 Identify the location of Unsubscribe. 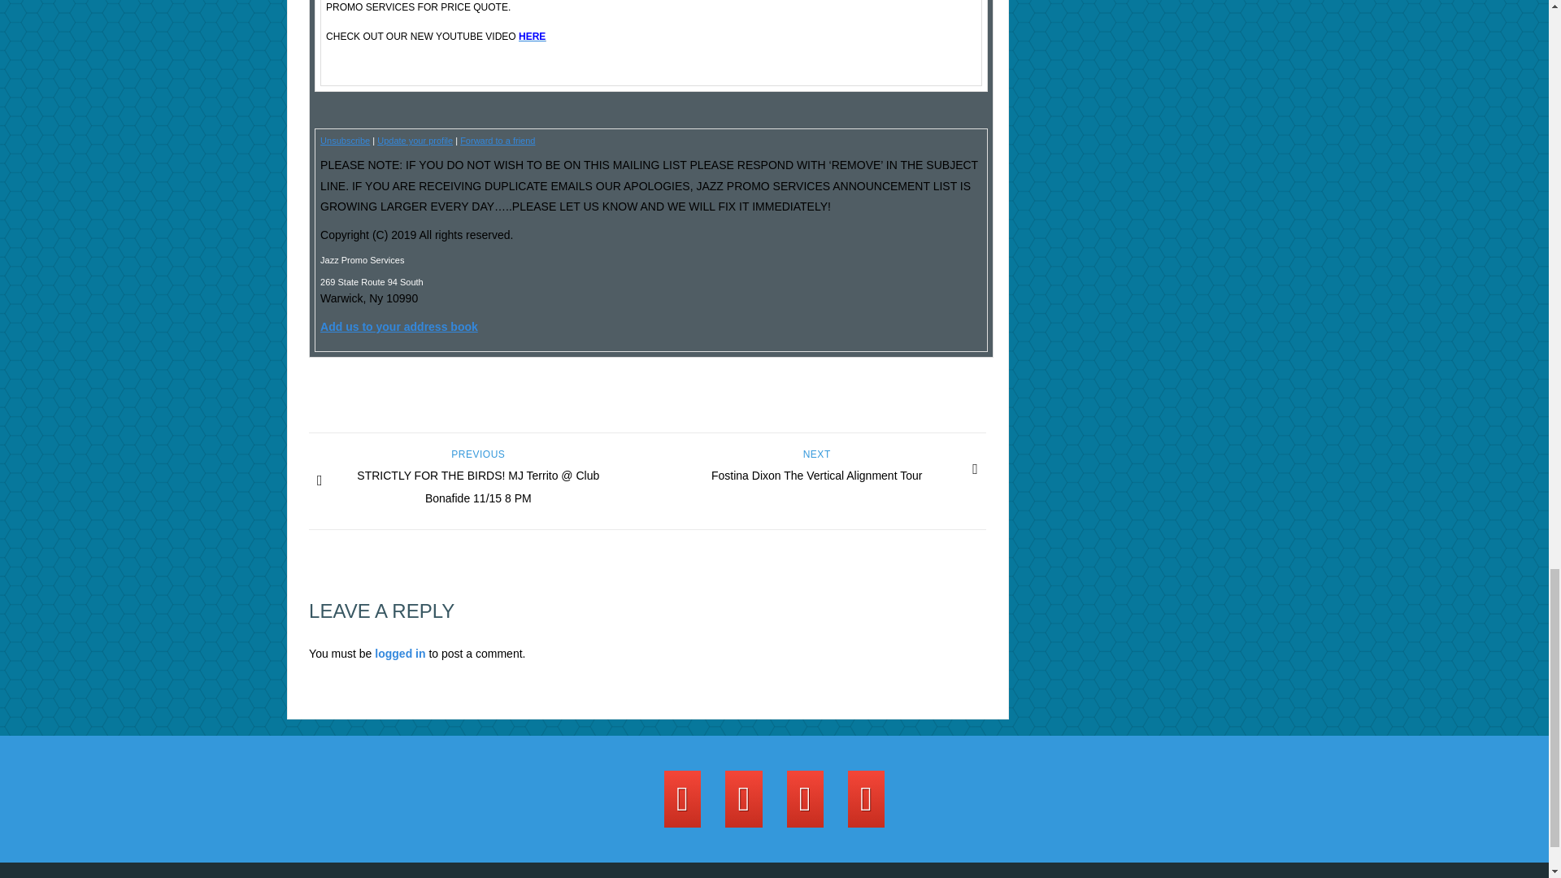
(345, 141).